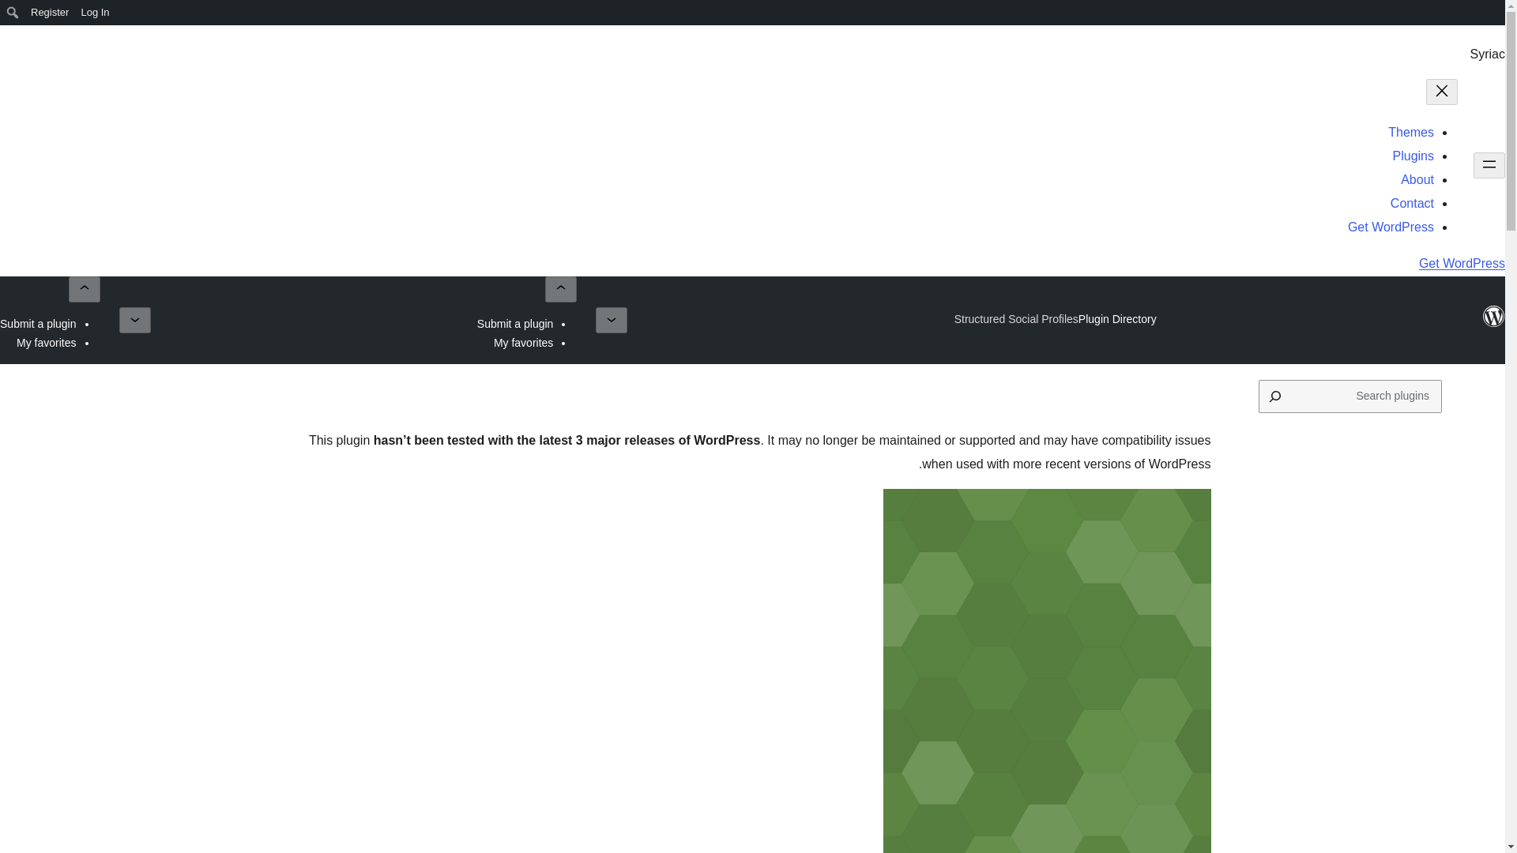 The image size is (1517, 853). I want to click on Get WordPress, so click(1391, 226).